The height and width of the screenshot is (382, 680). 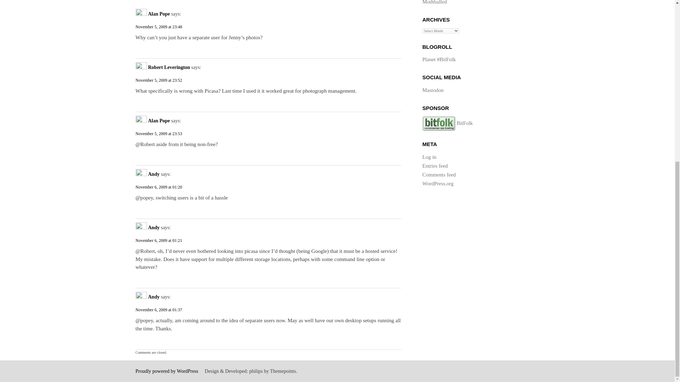 I want to click on This site hosted by BitFolk Ltd: no-nonsense VPS hosting, so click(x=447, y=123).